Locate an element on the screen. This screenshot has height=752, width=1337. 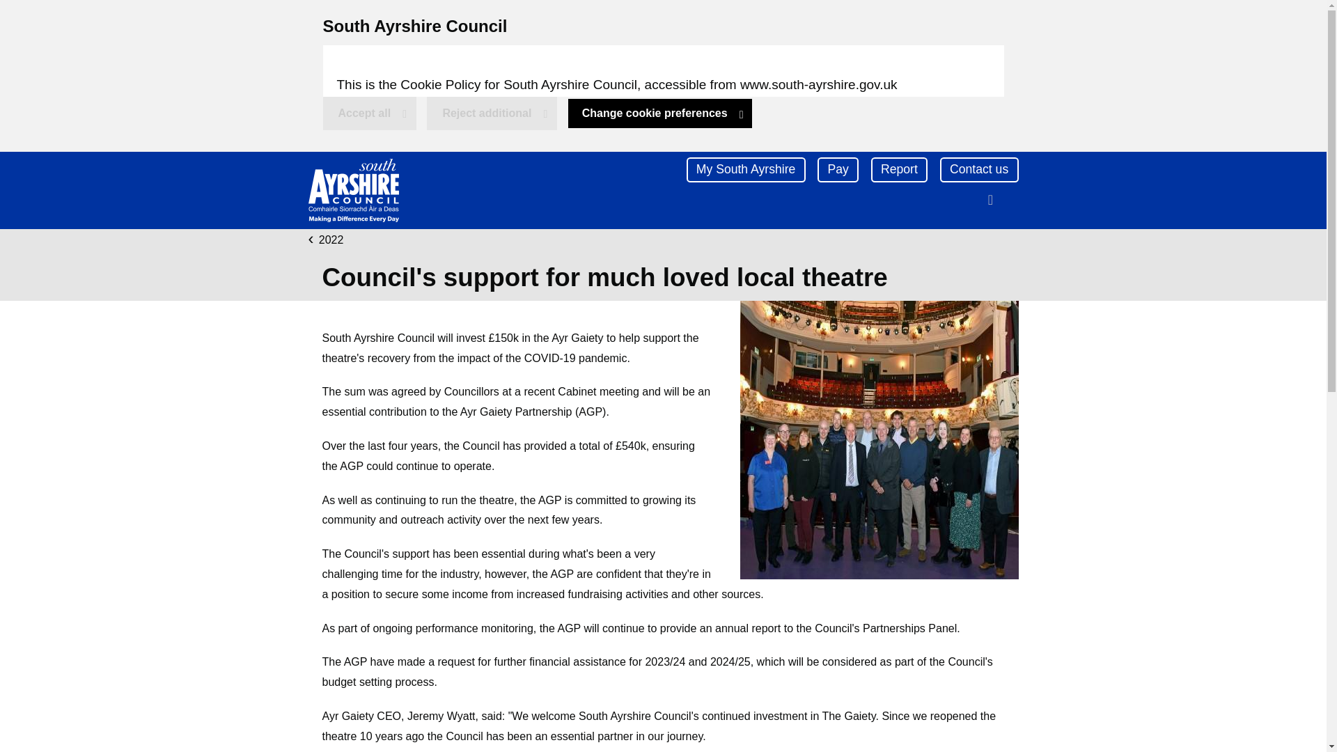
Accept all is located at coordinates (370, 113).